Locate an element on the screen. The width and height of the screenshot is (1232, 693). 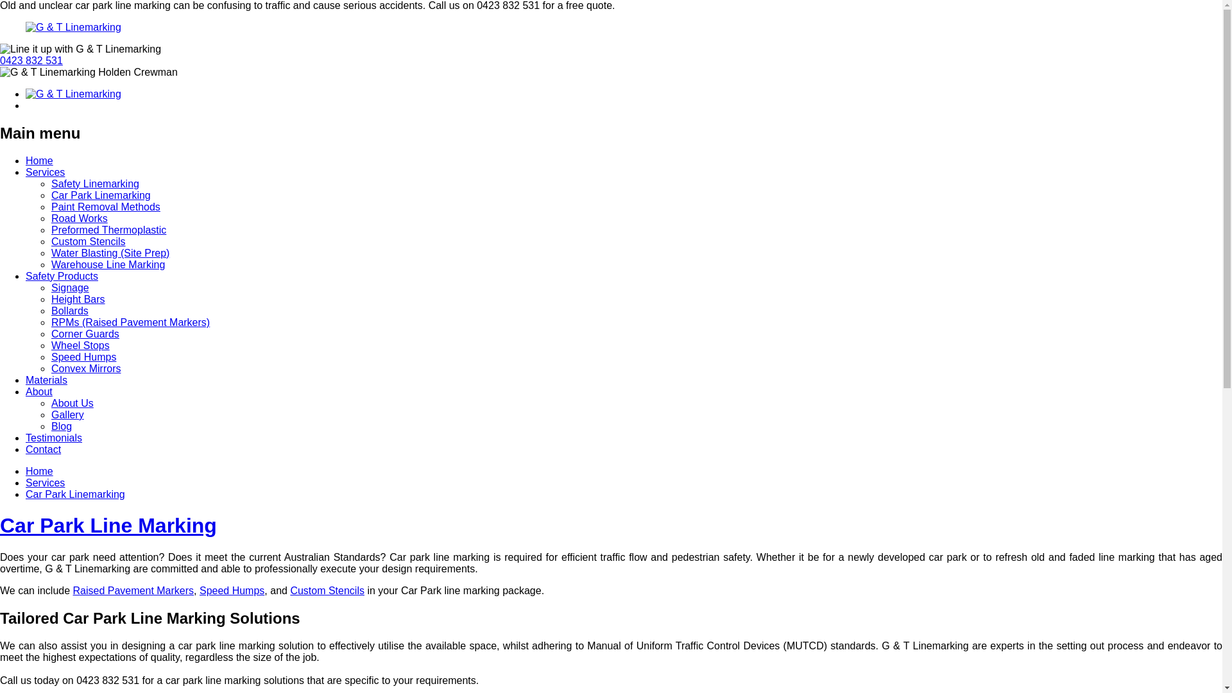
Safety Products is located at coordinates (62, 276).